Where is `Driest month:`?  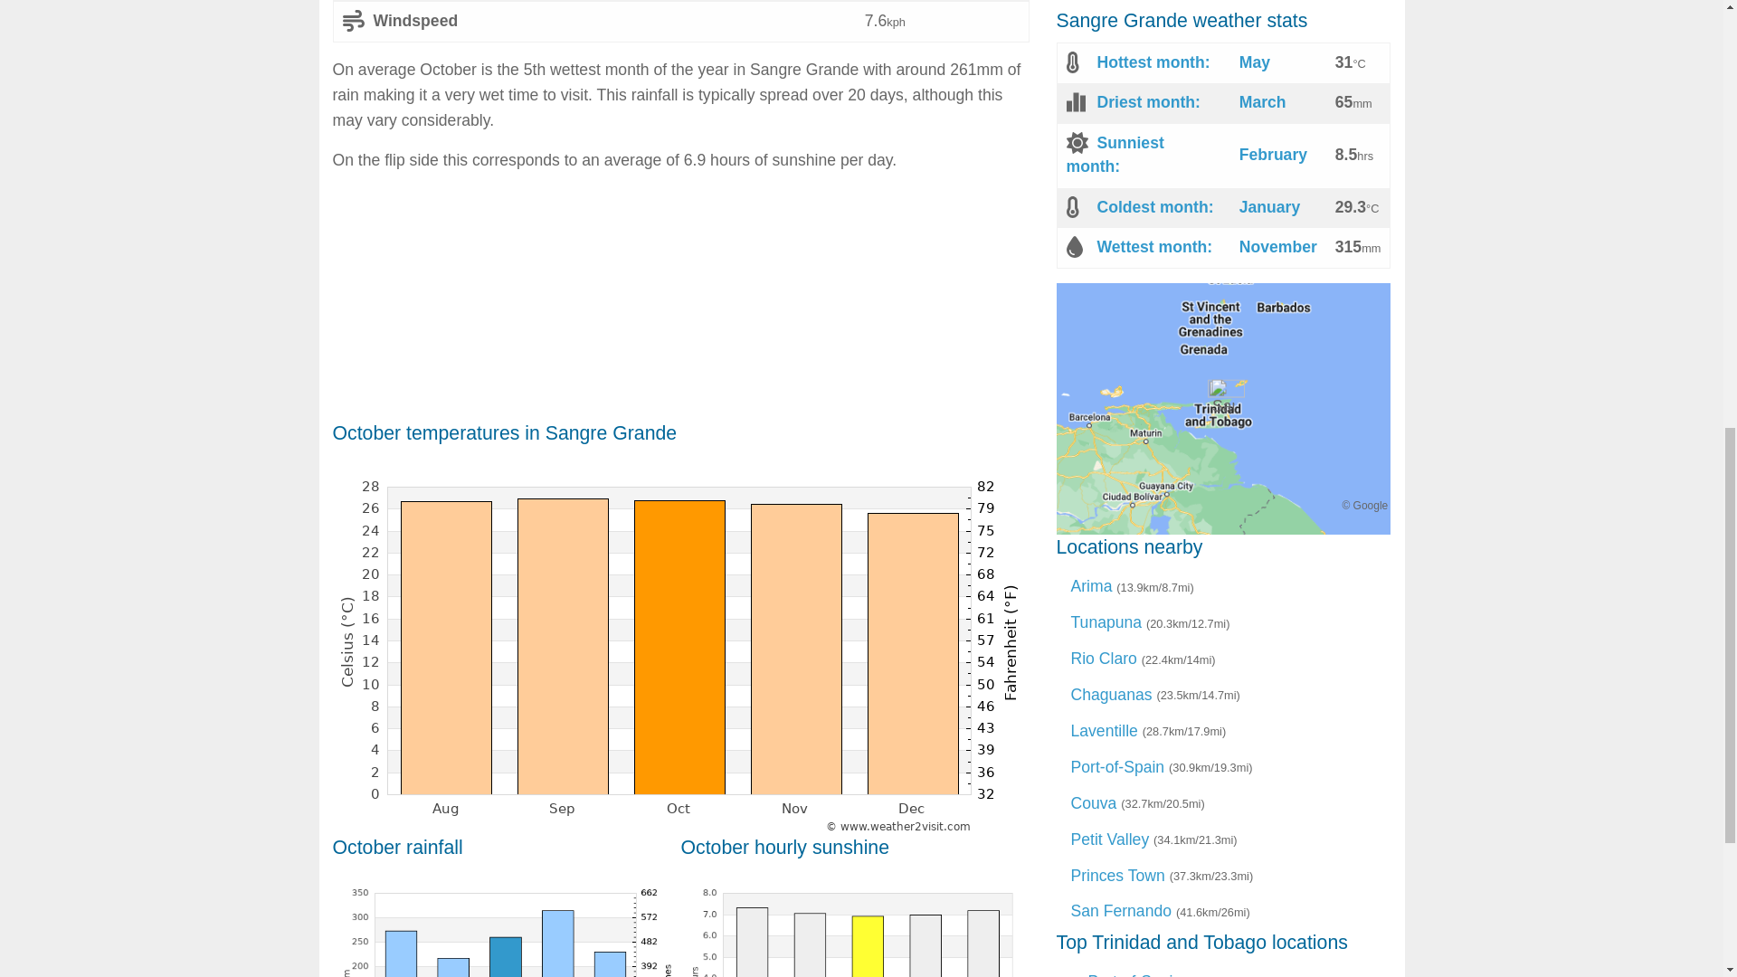 Driest month: is located at coordinates (1147, 101).